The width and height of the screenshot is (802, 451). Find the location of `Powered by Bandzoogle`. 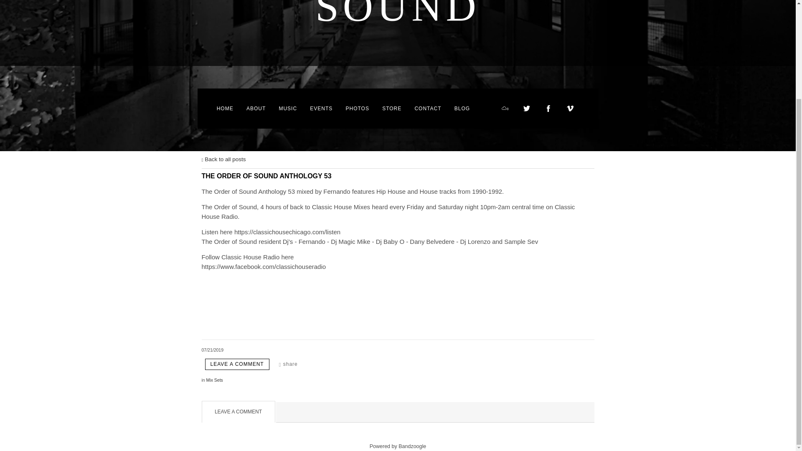

Powered by Bandzoogle is located at coordinates (398, 446).